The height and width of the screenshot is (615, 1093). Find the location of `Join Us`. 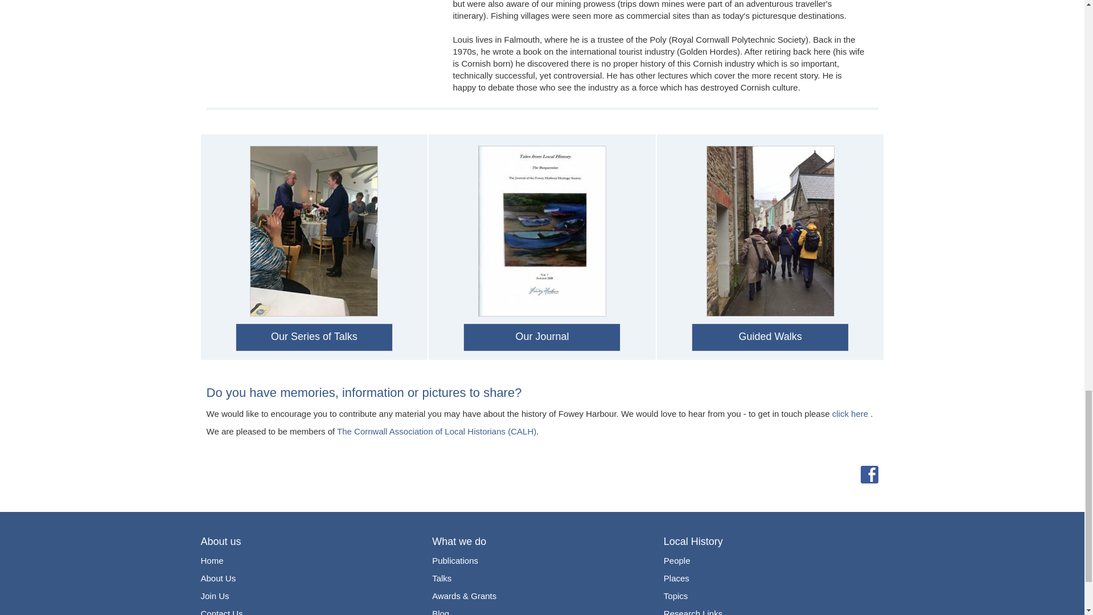

Join Us is located at coordinates (214, 596).